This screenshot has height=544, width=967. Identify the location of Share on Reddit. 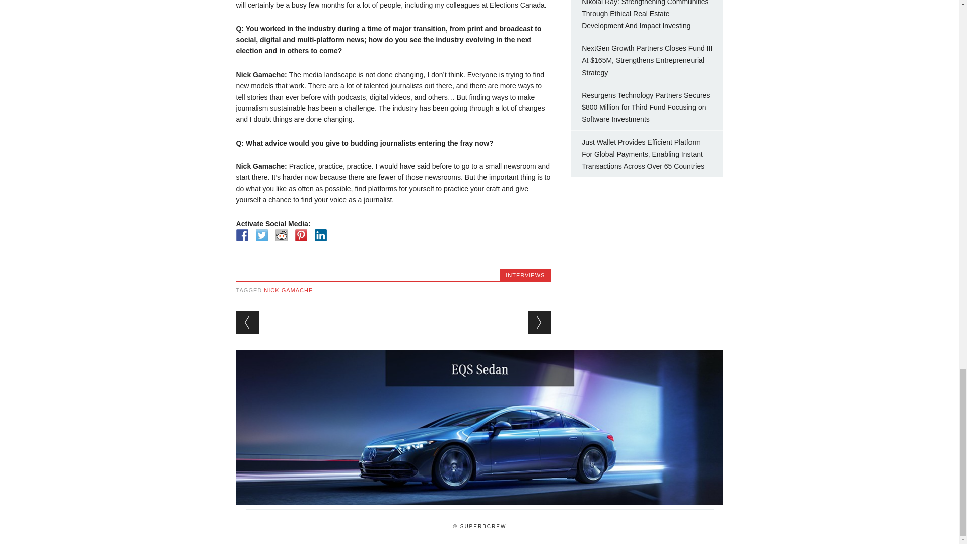
(281, 235).